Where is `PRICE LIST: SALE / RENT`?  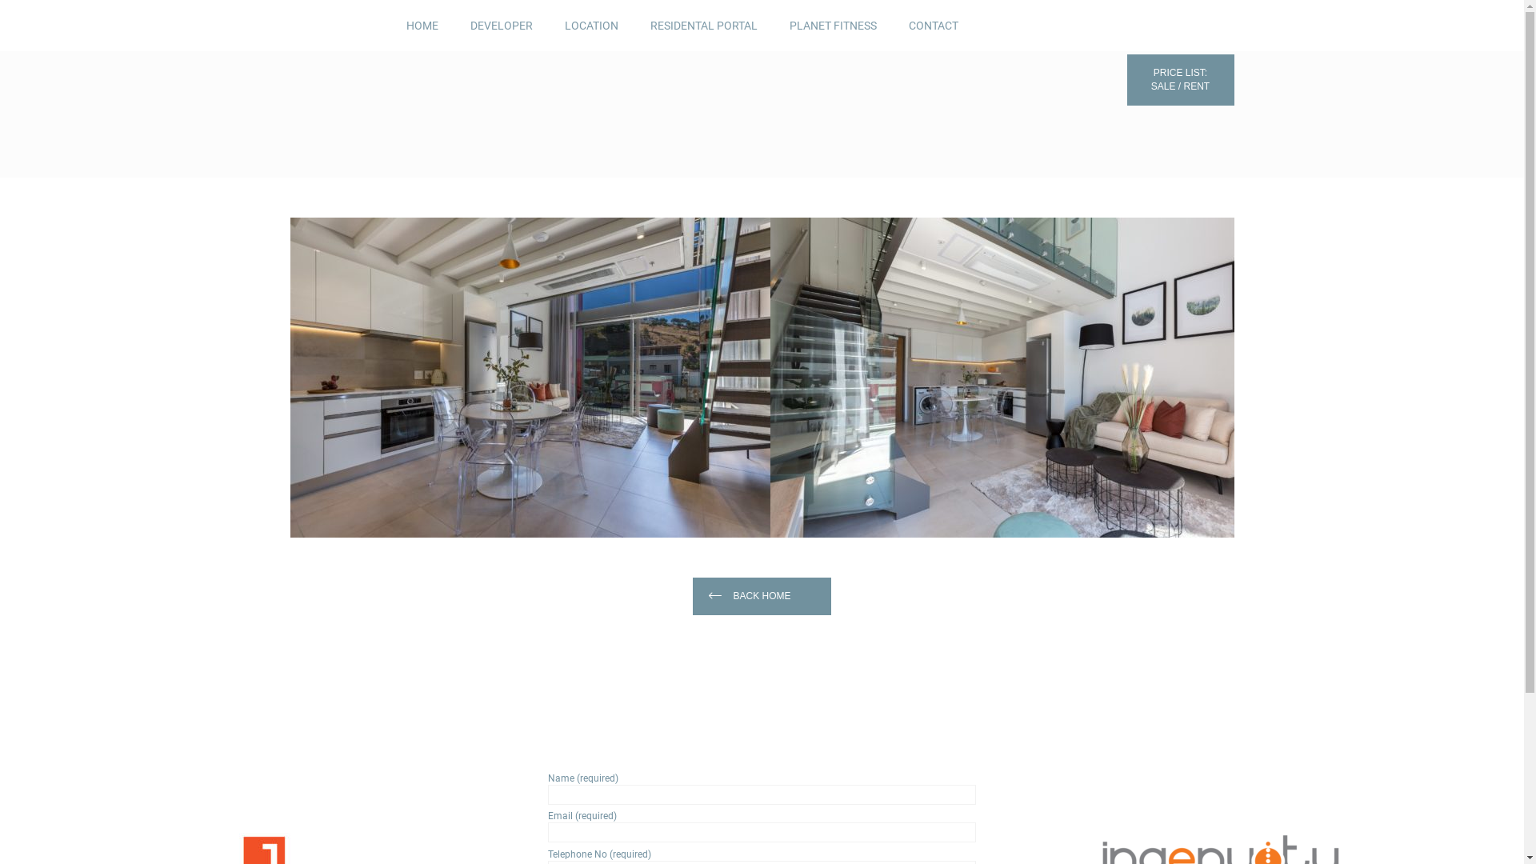
PRICE LIST: SALE / RENT is located at coordinates (1180, 80).